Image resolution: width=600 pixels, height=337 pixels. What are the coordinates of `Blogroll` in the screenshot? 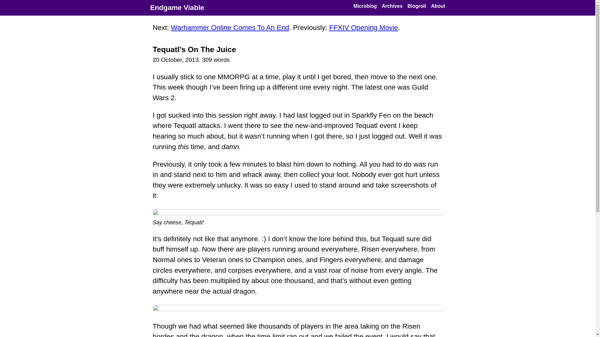 It's located at (417, 6).